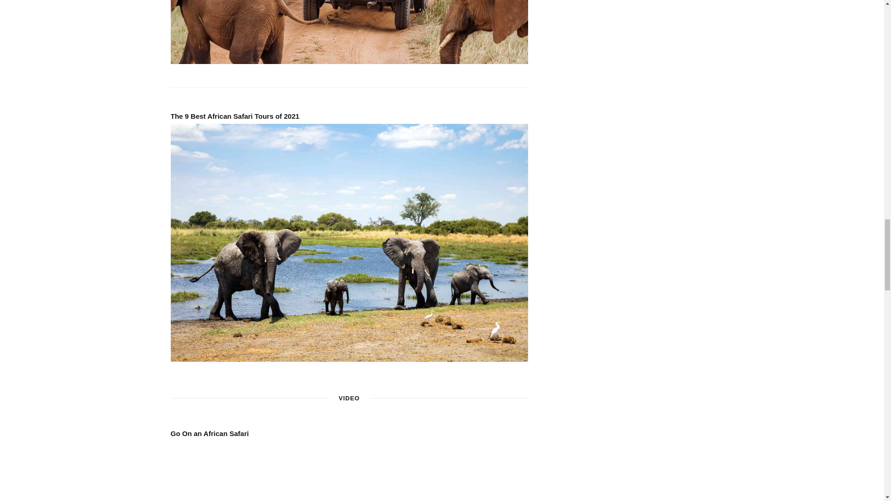  What do you see at coordinates (349, 32) in the screenshot?
I see `reise afrika safari` at bounding box center [349, 32].